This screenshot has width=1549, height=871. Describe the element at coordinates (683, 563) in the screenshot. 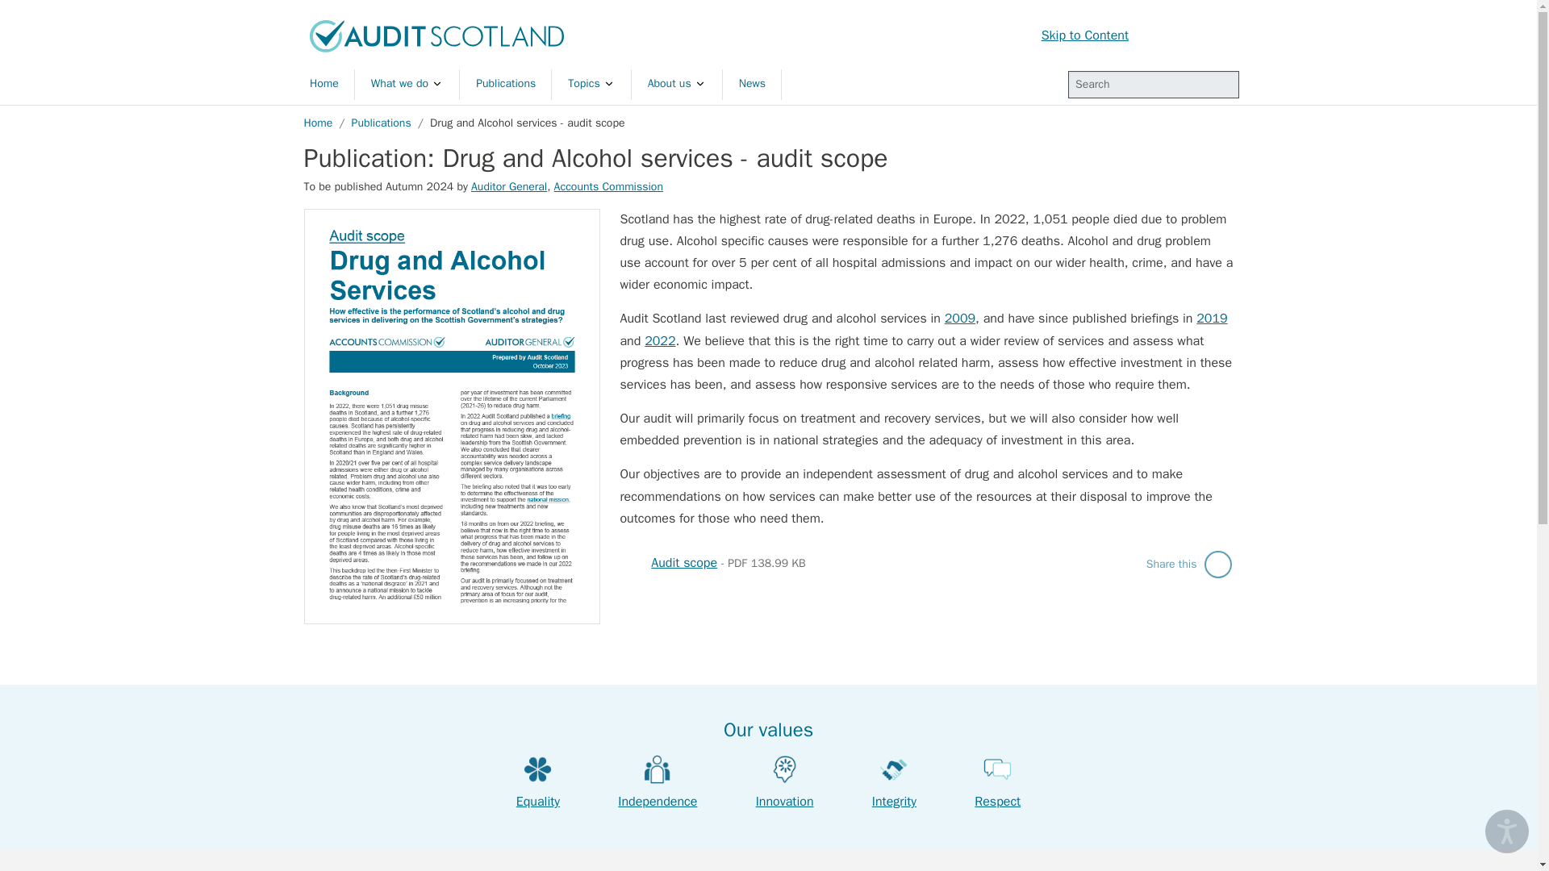

I see `Audit scope` at that location.